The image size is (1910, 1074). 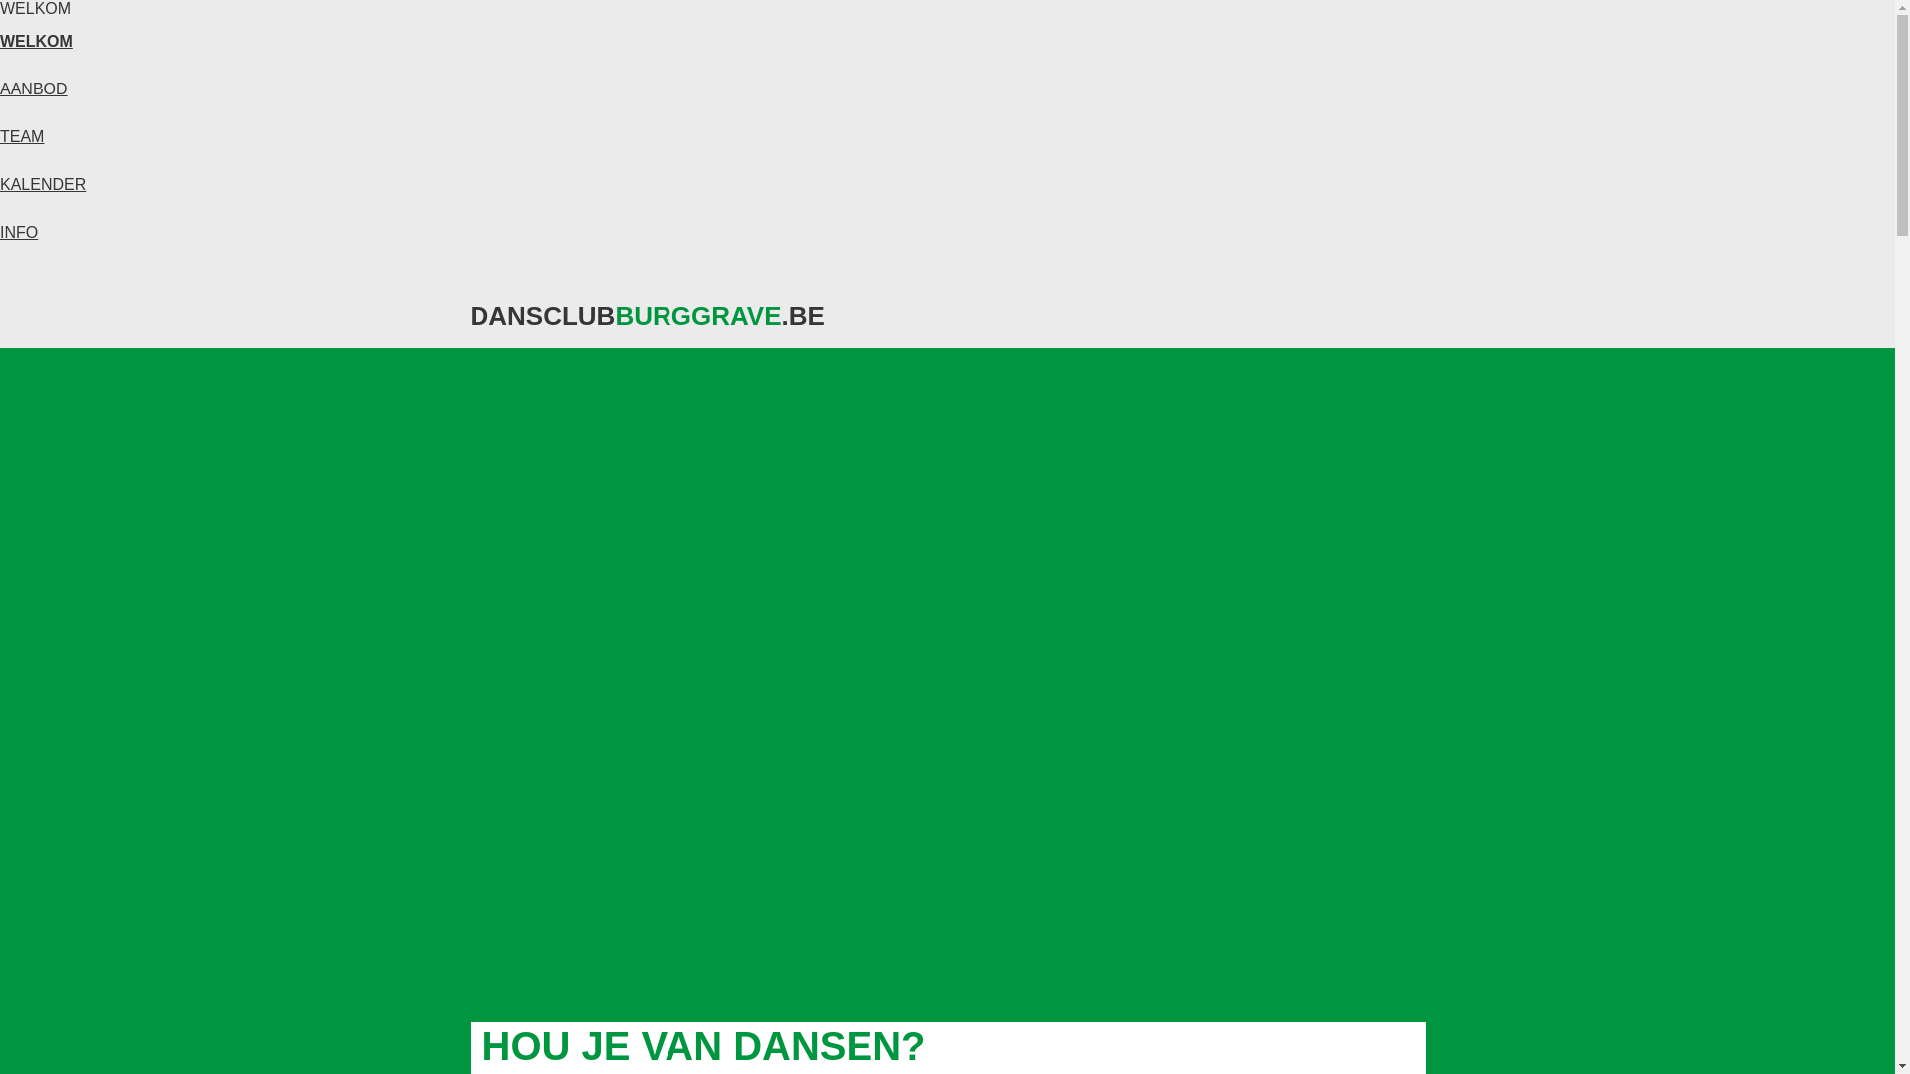 I want to click on AANBOD, so click(x=34, y=89).